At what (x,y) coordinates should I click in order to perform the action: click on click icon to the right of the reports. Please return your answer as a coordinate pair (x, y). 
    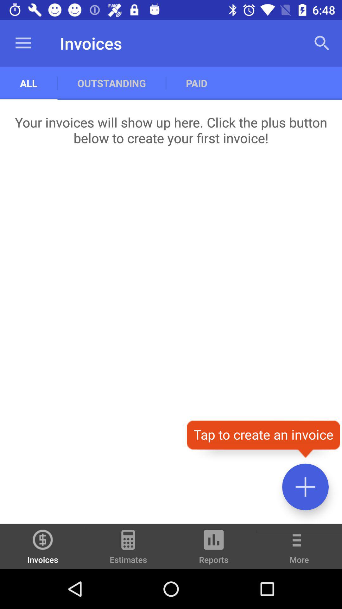
    Looking at the image, I should click on (299, 551).